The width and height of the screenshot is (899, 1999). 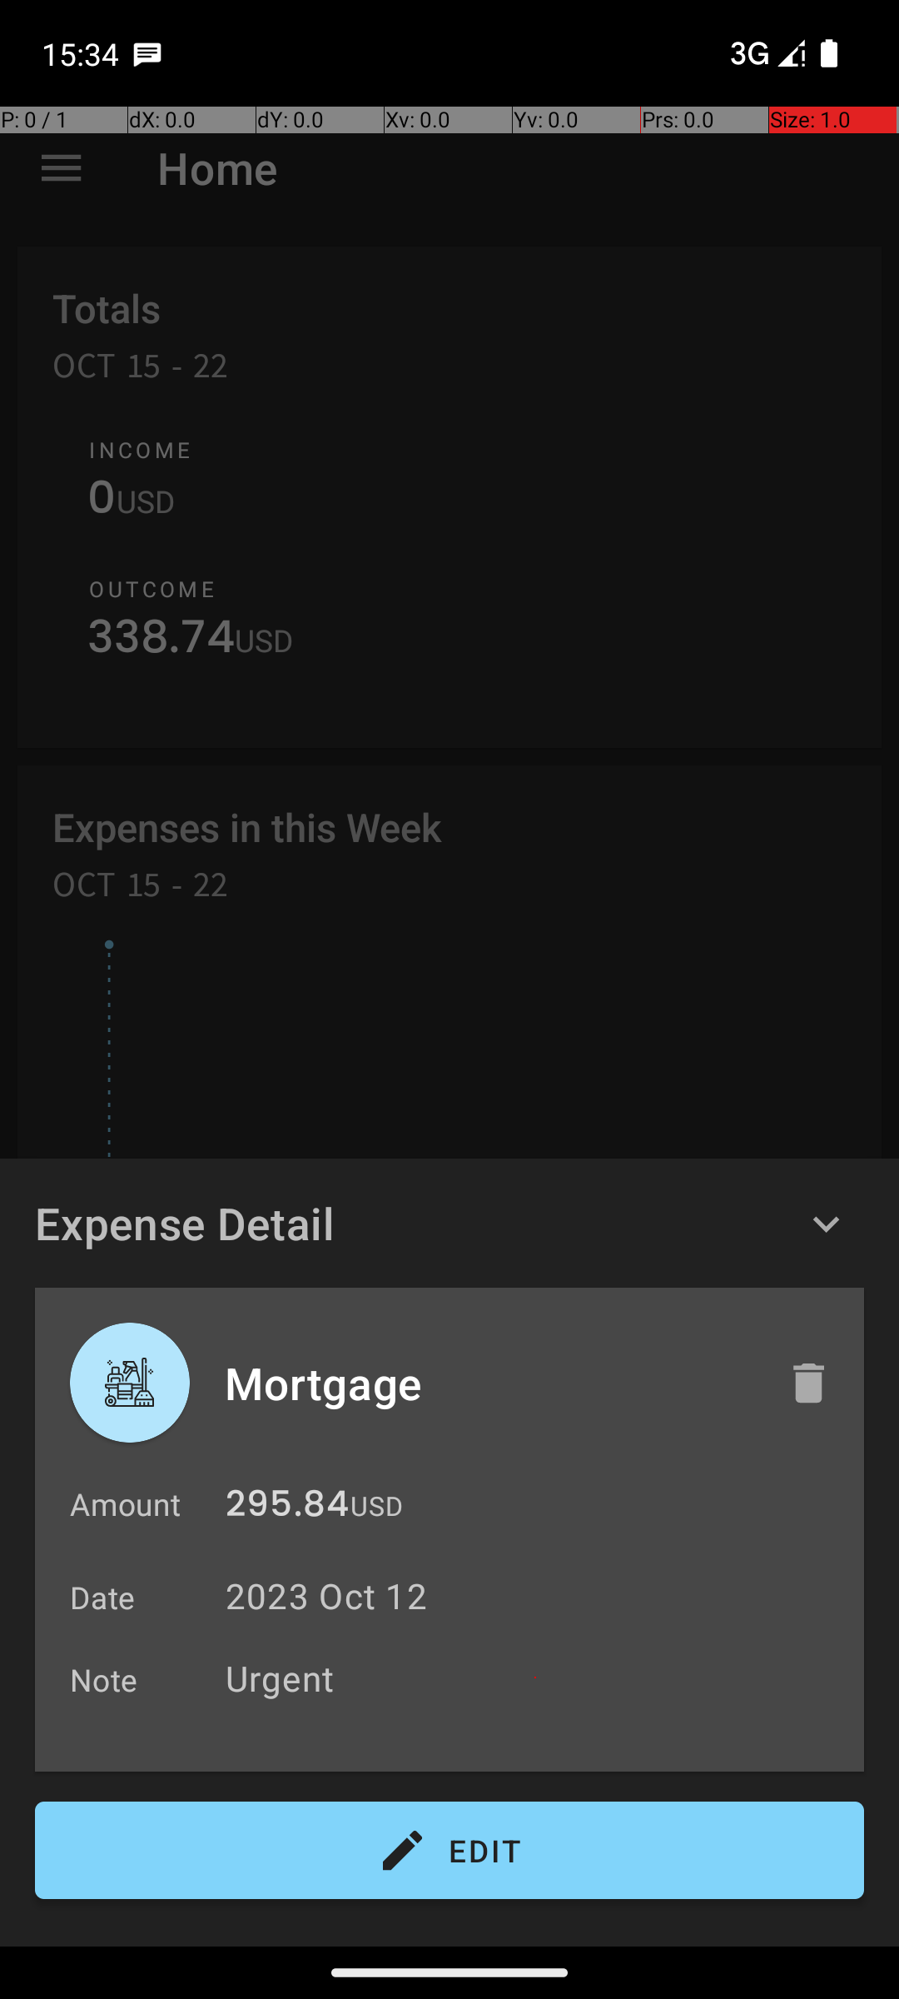 What do you see at coordinates (104, 1679) in the screenshot?
I see `Note` at bounding box center [104, 1679].